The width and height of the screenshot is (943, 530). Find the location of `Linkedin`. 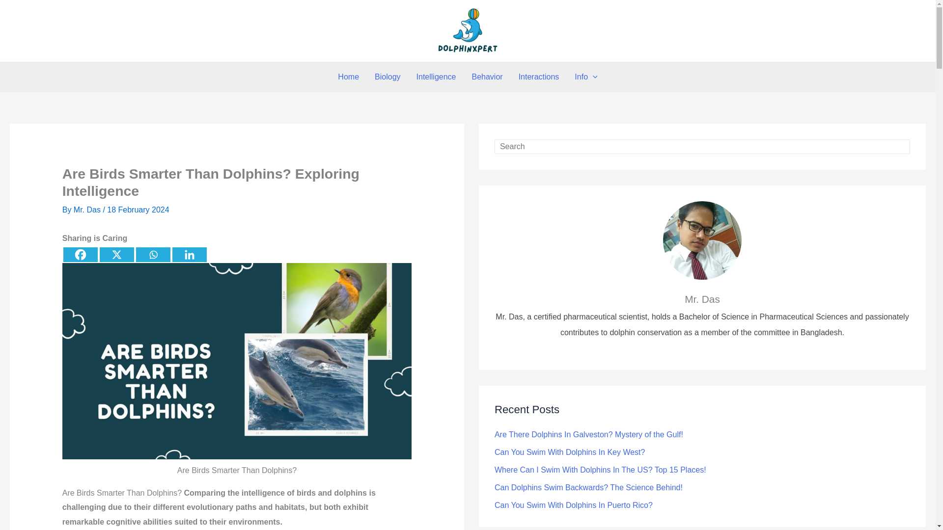

Linkedin is located at coordinates (190, 254).